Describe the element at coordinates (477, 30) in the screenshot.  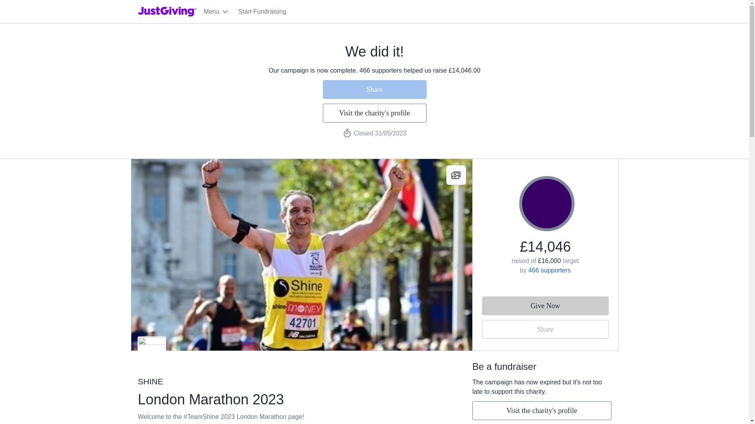
I see `Search` at that location.